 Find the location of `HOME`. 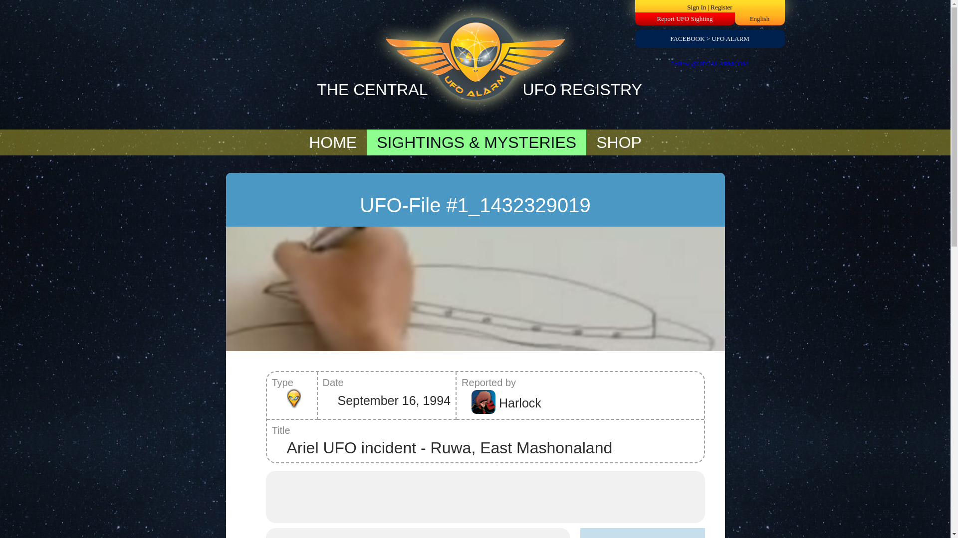

HOME is located at coordinates (333, 142).